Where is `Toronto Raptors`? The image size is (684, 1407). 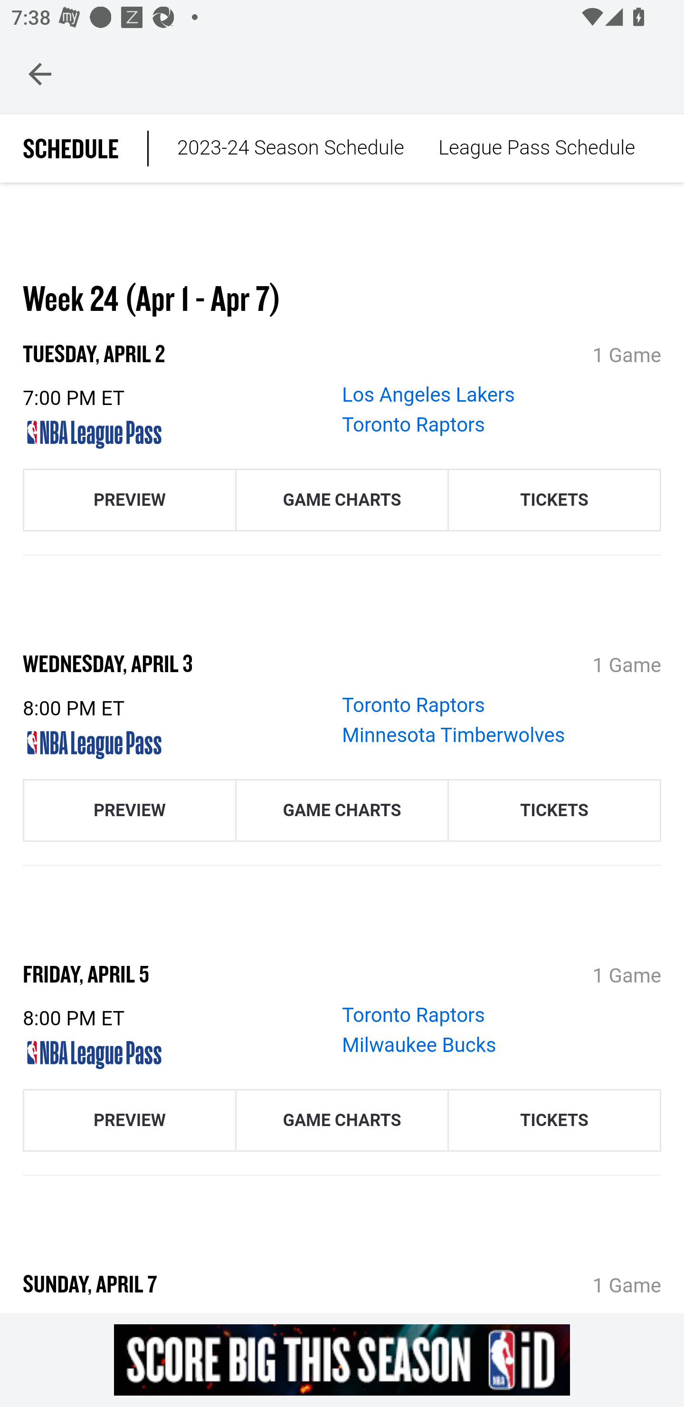 Toronto Raptors is located at coordinates (414, 1016).